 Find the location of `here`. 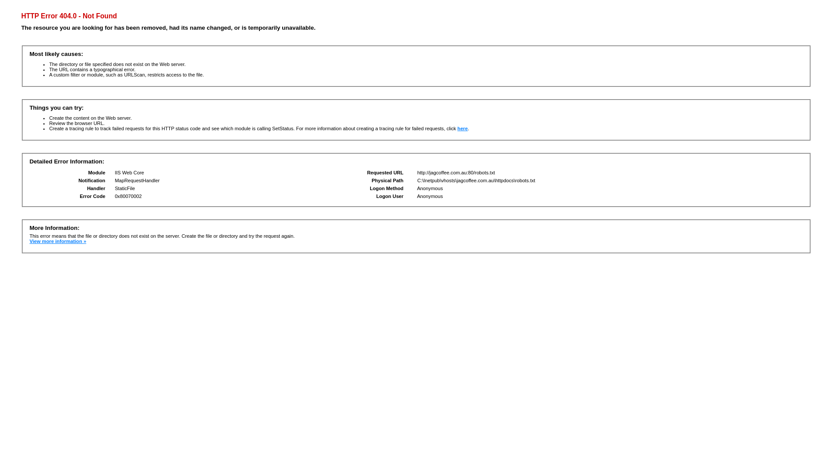

here is located at coordinates (463, 128).